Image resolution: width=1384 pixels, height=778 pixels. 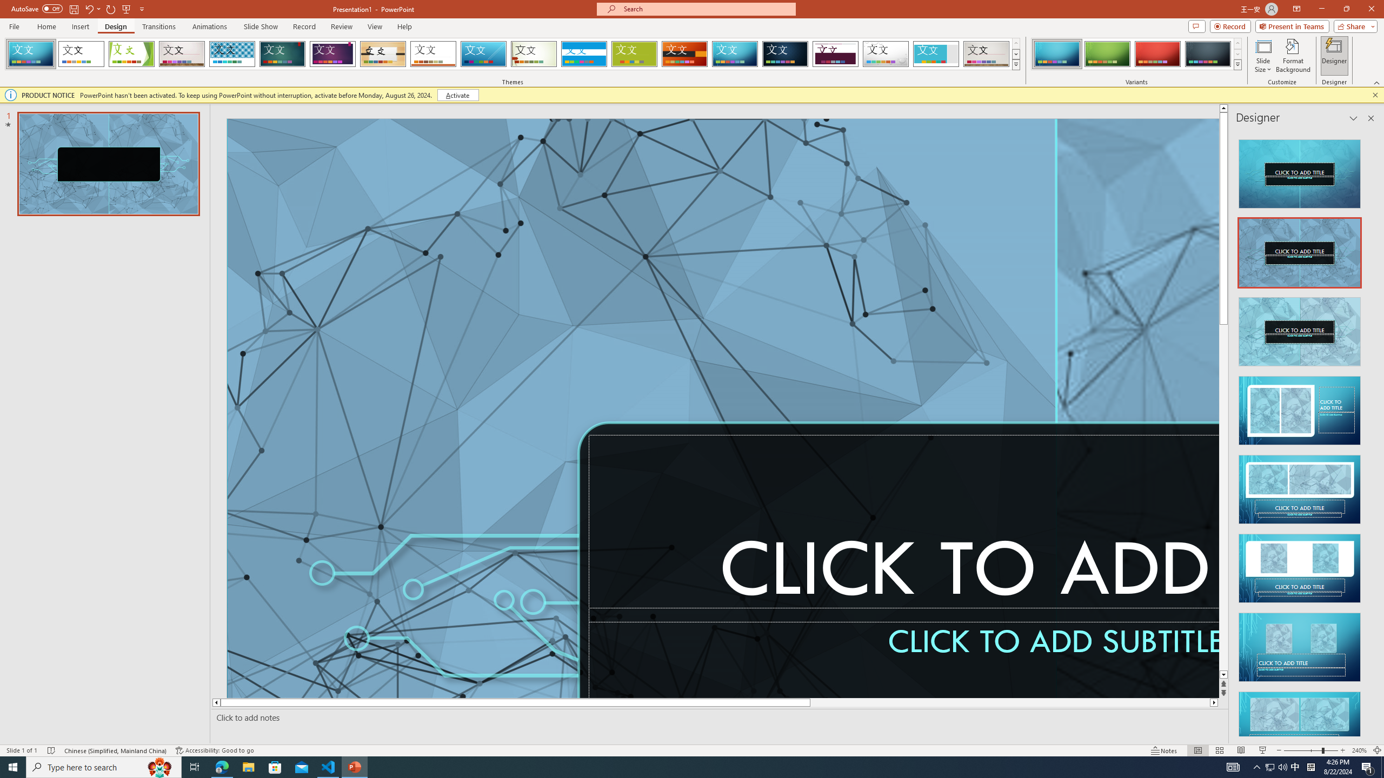 I want to click on Ion Boardroom, so click(x=333, y=54).